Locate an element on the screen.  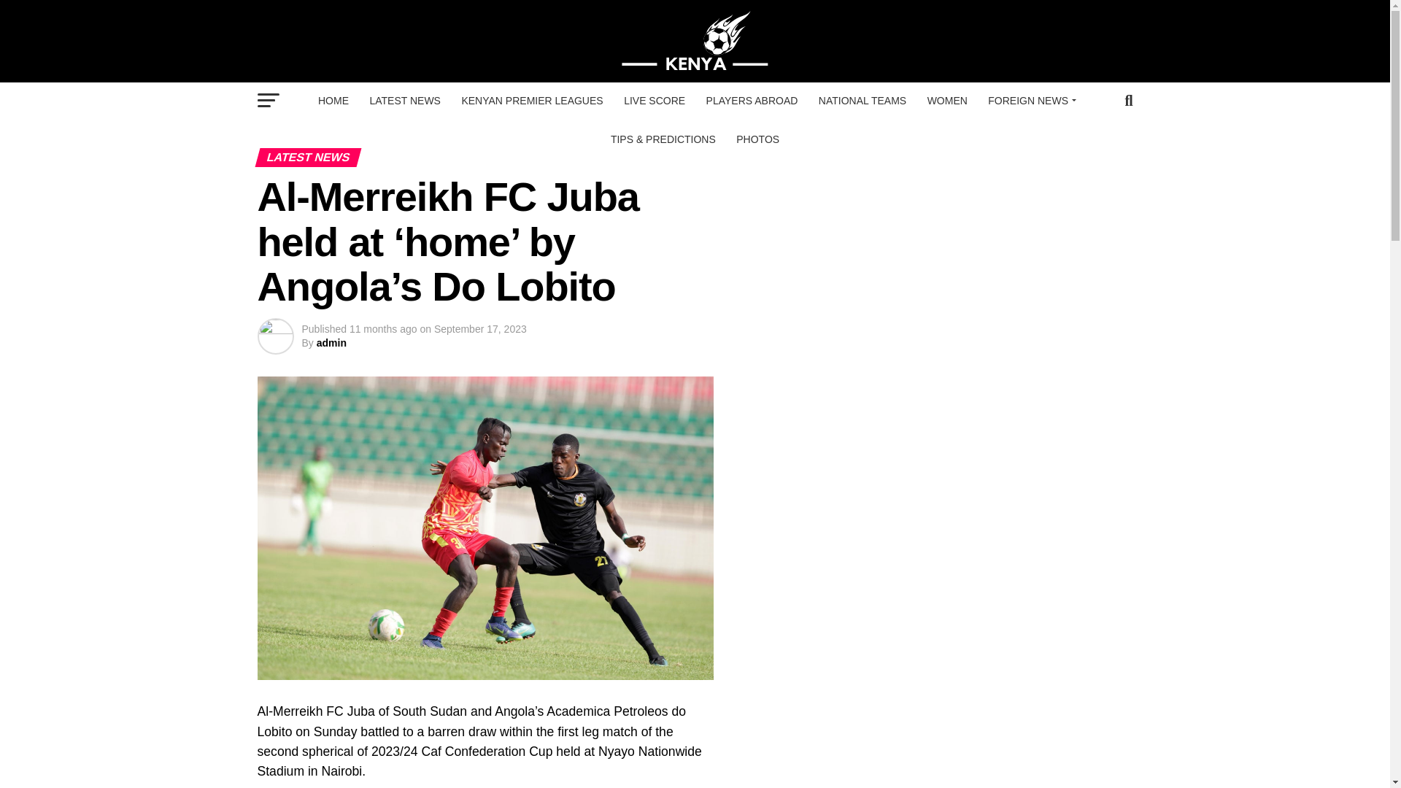
LATEST NEWS is located at coordinates (404, 101).